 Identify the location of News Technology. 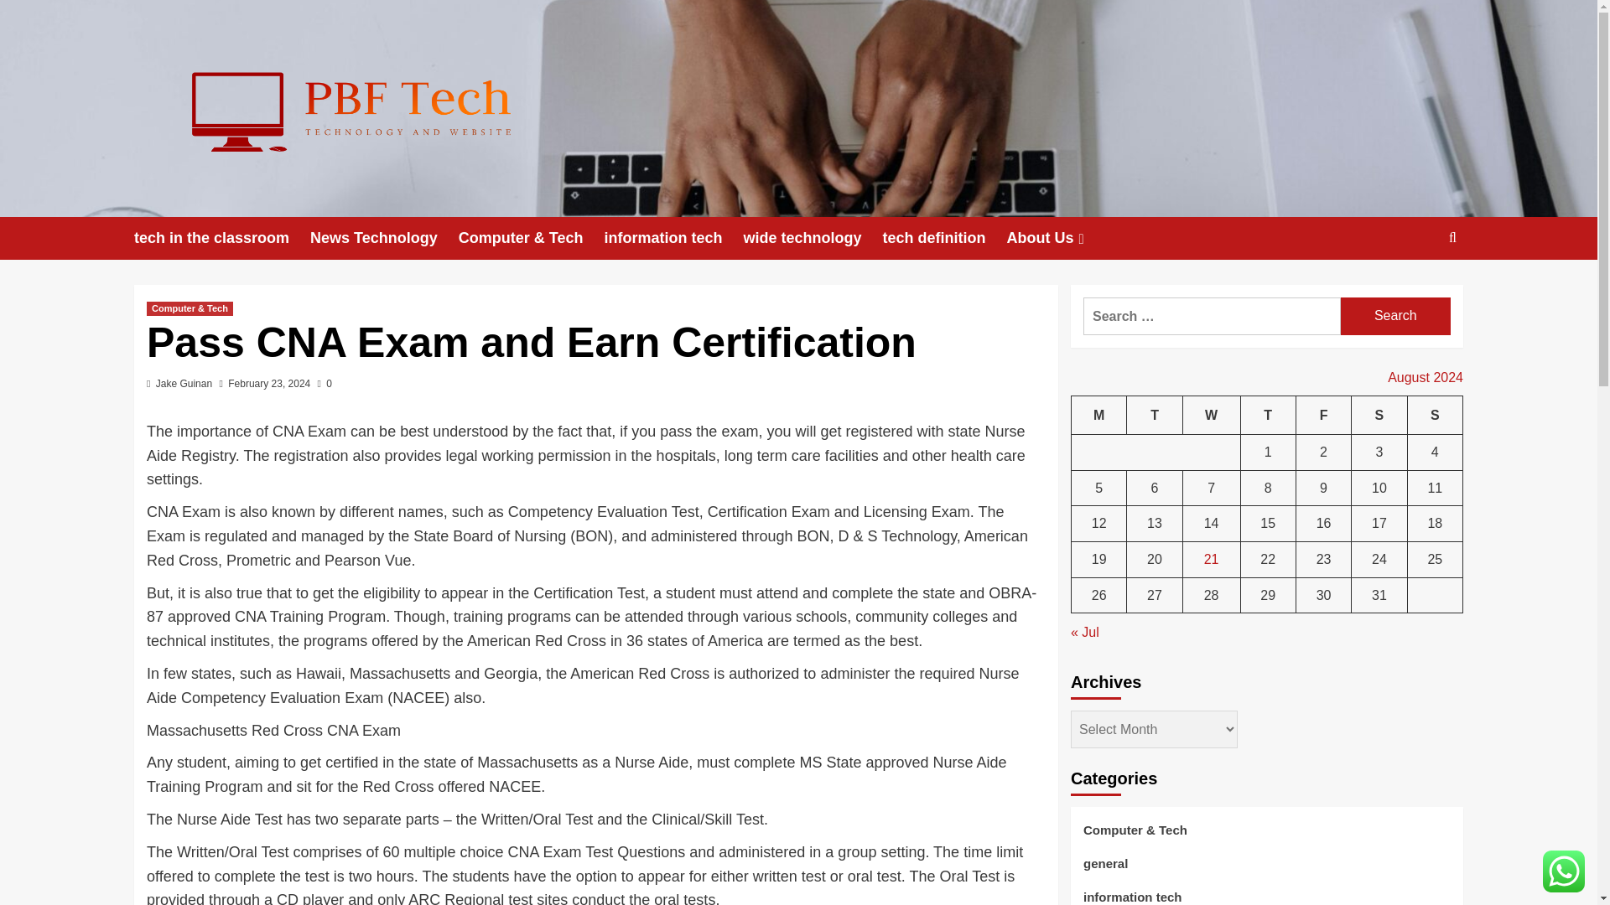
(384, 238).